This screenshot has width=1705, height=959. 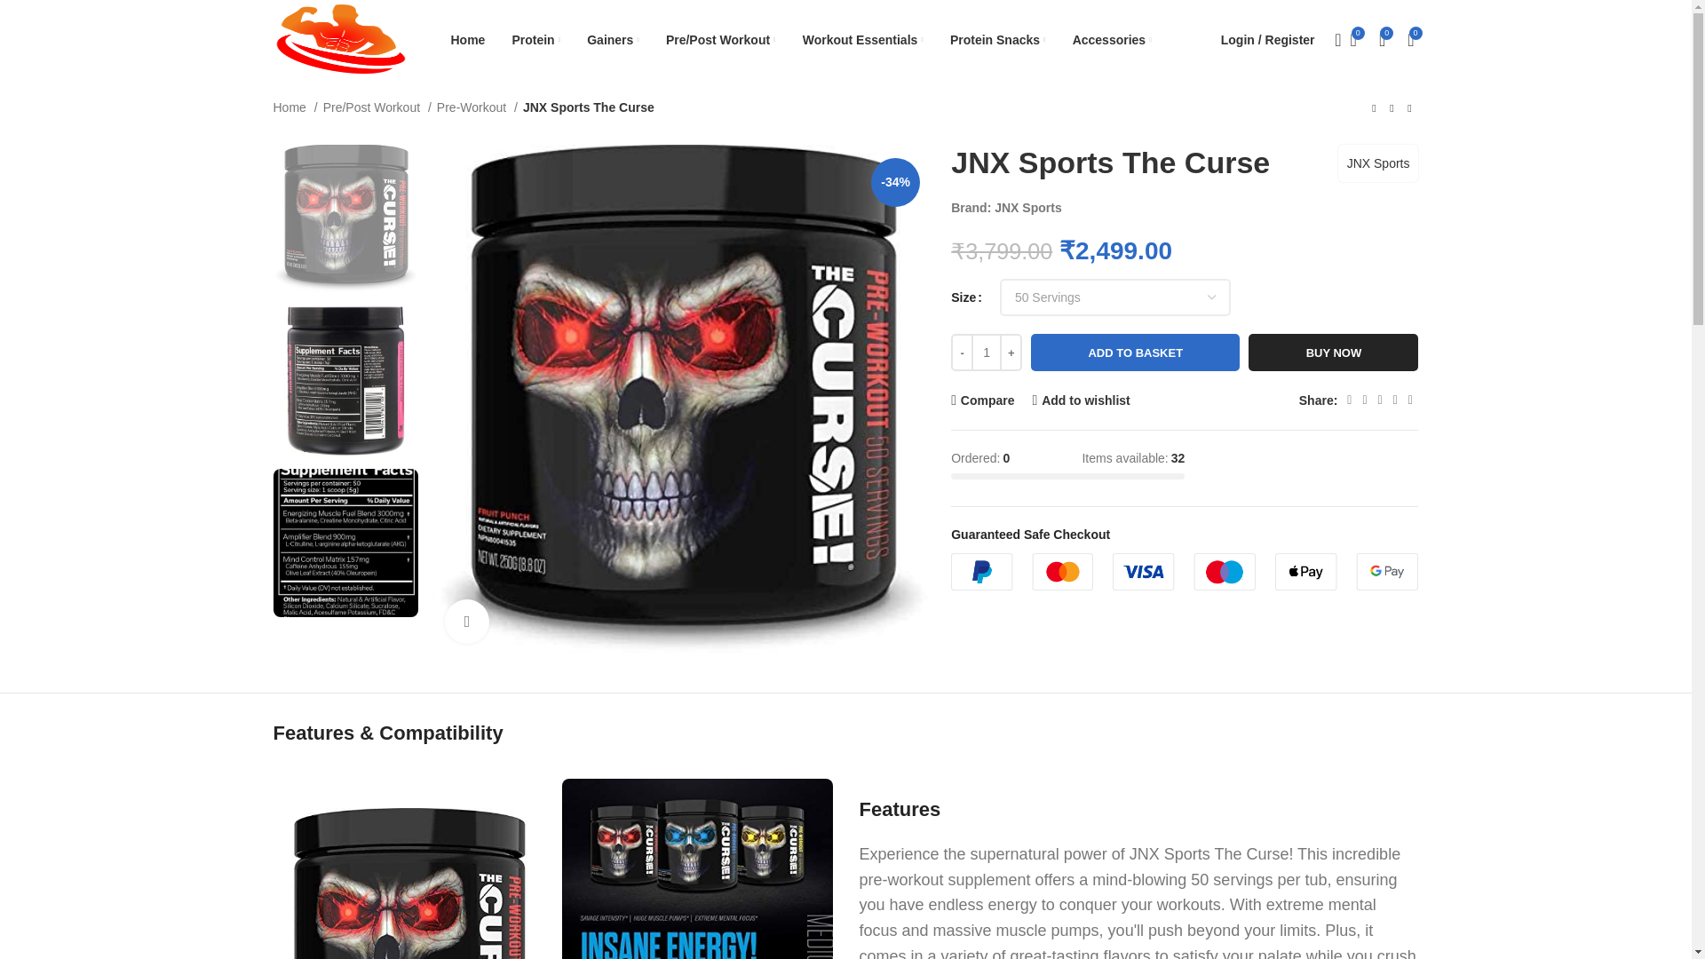 What do you see at coordinates (469, 39) in the screenshot?
I see `Home` at bounding box center [469, 39].